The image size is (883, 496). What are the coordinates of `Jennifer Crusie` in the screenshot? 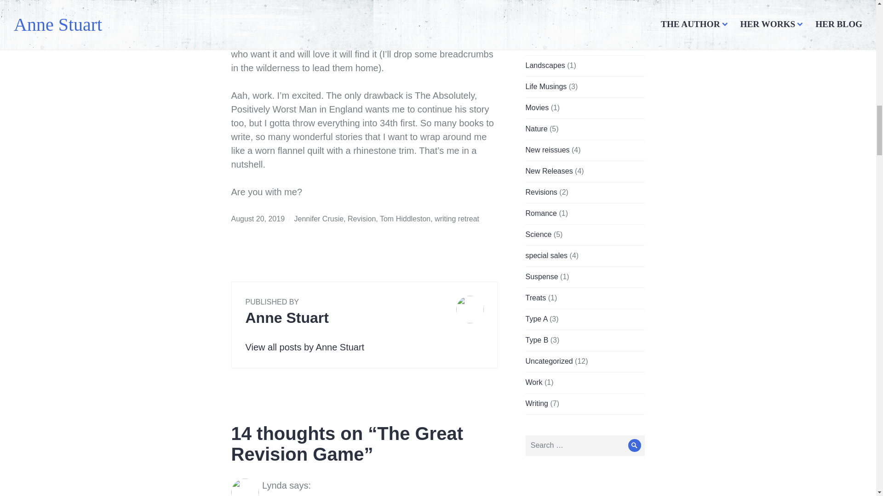 It's located at (319, 219).